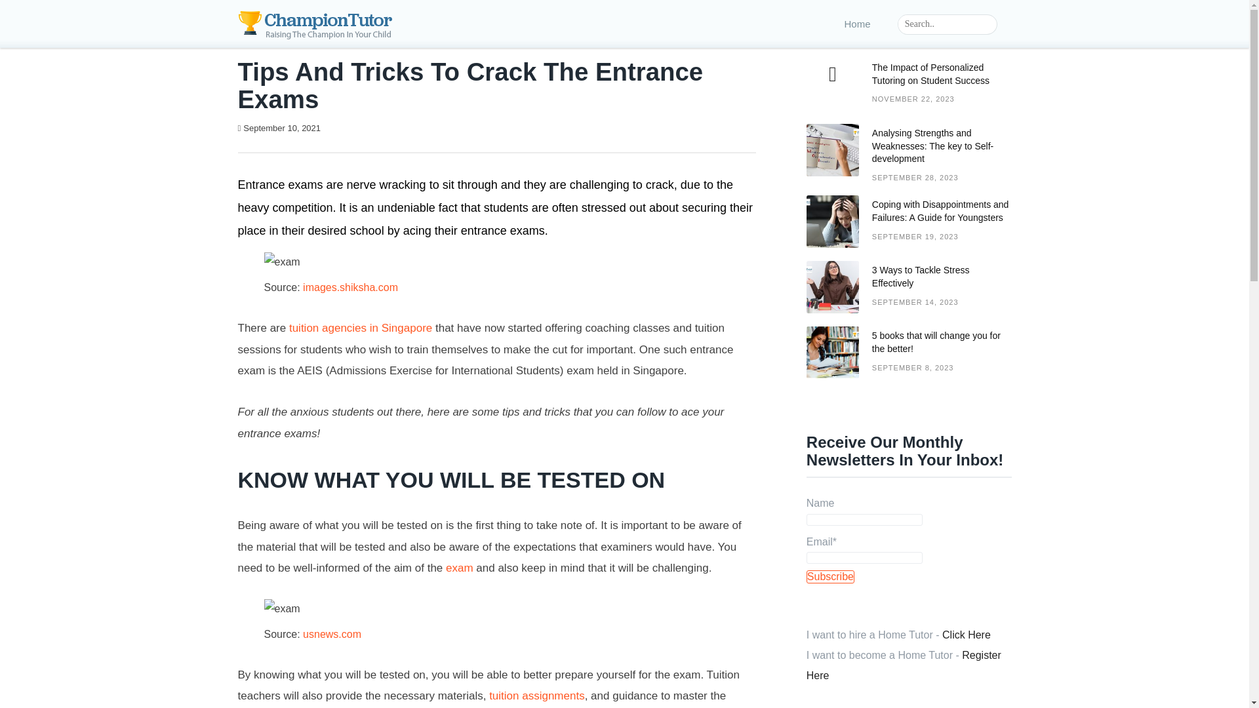 The height and width of the screenshot is (708, 1259). Describe the element at coordinates (967, 635) in the screenshot. I see `images.shiksha.com` at that location.